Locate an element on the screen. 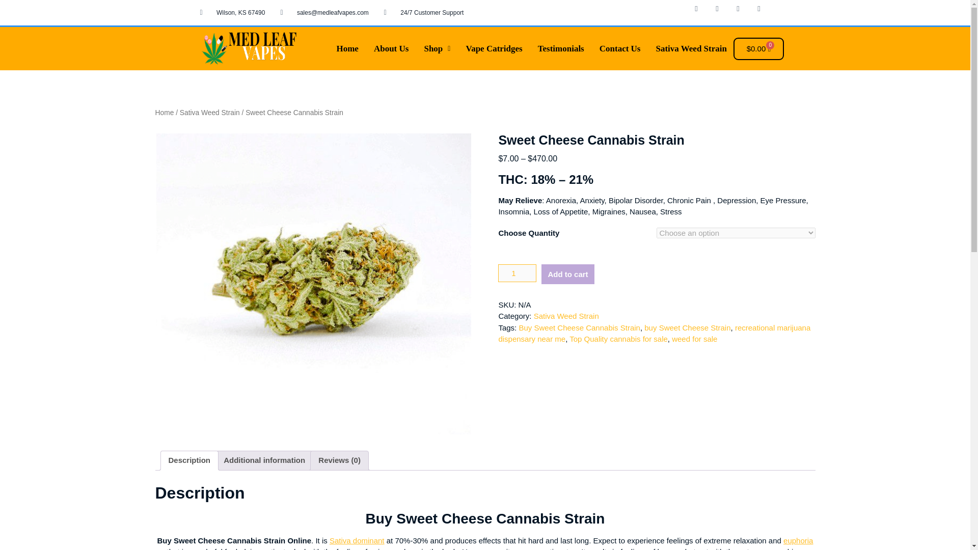 The height and width of the screenshot is (550, 978). Vape Catridges is located at coordinates (494, 48).